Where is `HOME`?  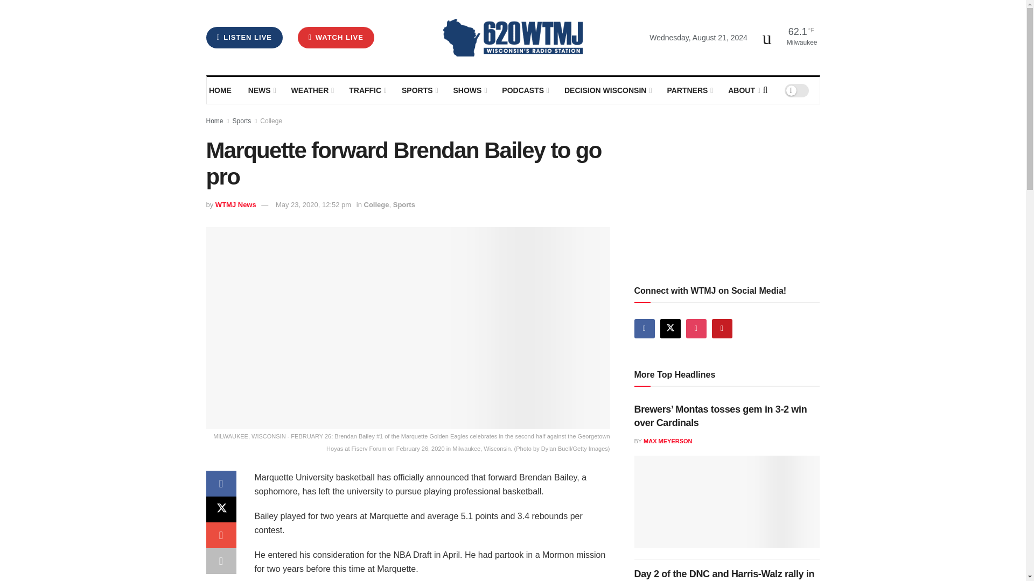 HOME is located at coordinates (221, 90).